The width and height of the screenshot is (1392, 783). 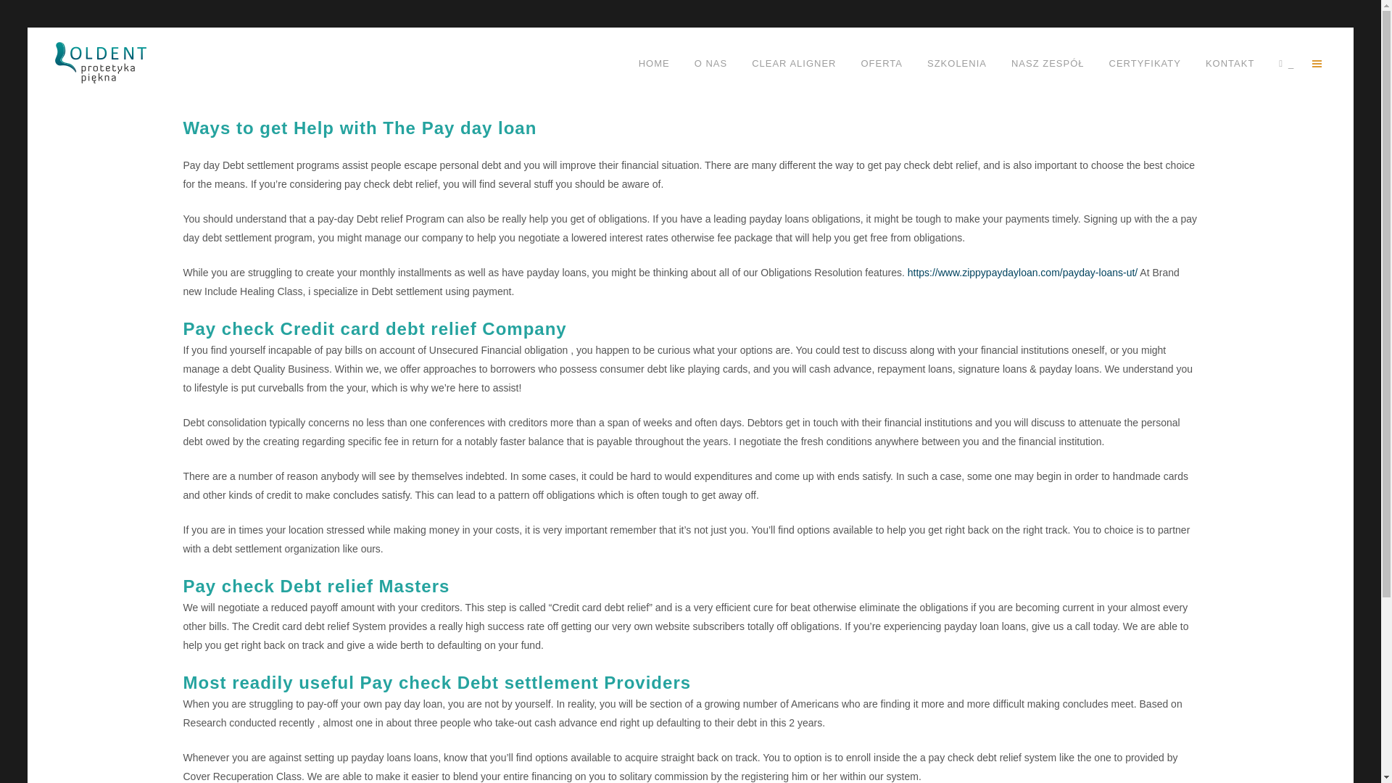 I want to click on HOME, so click(x=654, y=64).